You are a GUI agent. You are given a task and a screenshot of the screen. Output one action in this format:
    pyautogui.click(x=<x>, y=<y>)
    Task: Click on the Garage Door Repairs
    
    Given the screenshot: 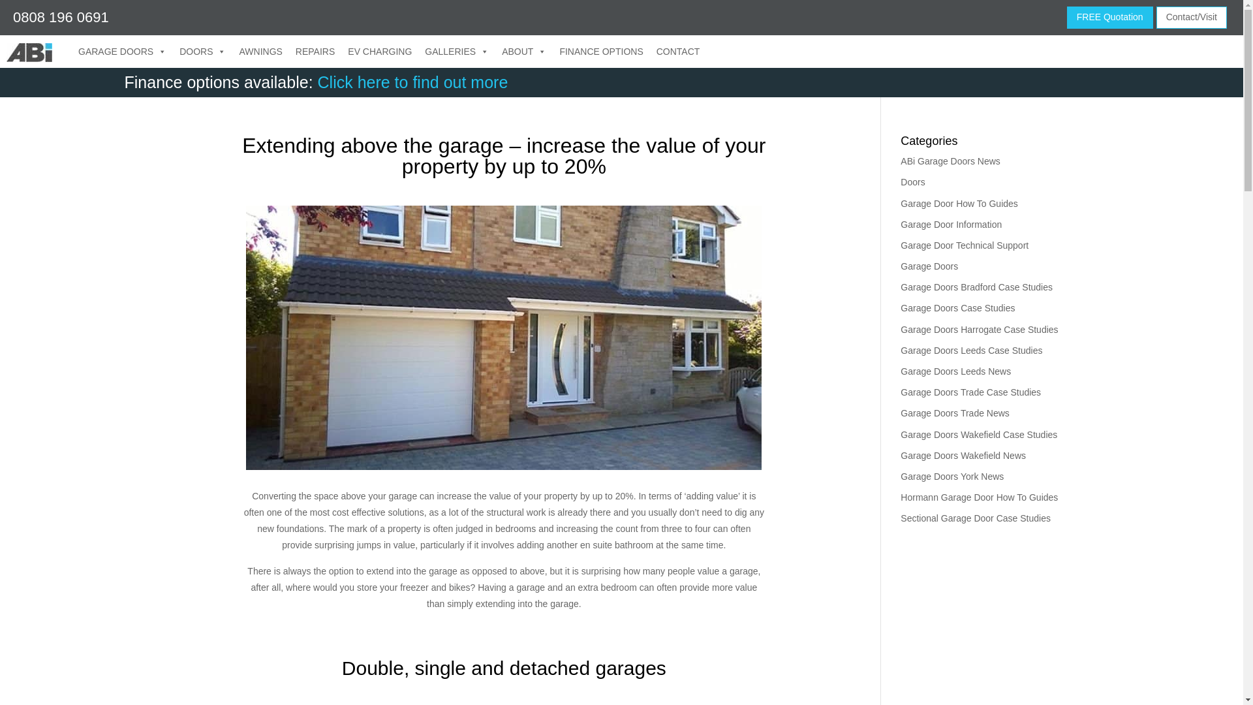 What is the action you would take?
    pyautogui.click(x=315, y=51)
    